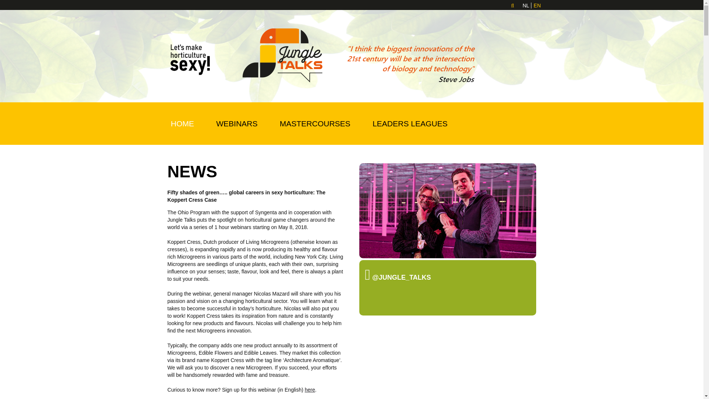 The height and width of the screenshot is (399, 709). What do you see at coordinates (527, 5) in the screenshot?
I see `NL` at bounding box center [527, 5].